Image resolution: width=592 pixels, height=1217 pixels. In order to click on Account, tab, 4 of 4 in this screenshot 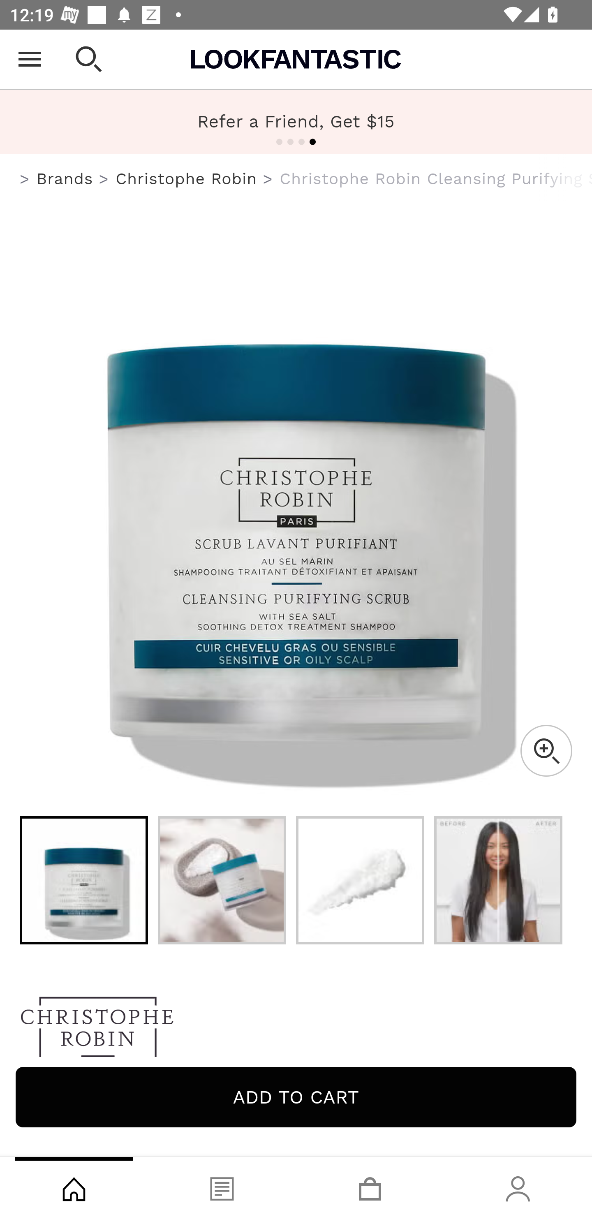, I will do `click(518, 1187)`.